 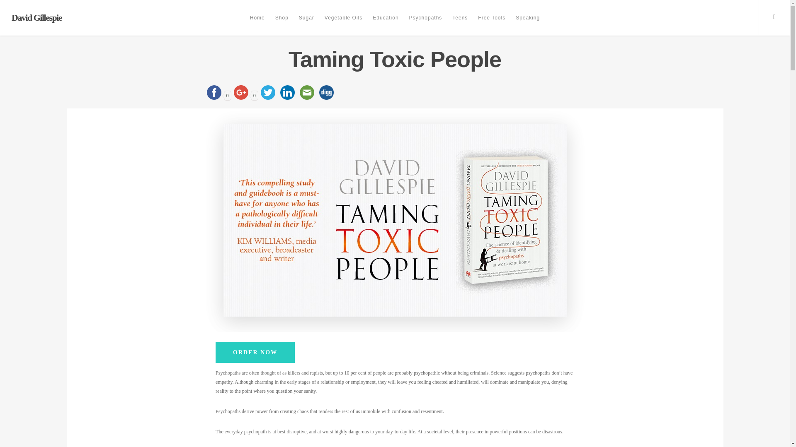 I want to click on Sugar, so click(x=306, y=24).